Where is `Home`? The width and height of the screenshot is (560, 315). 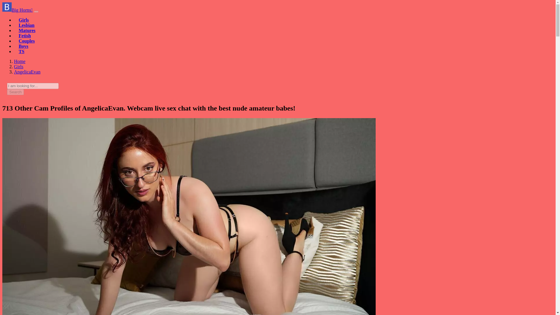
Home is located at coordinates (20, 61).